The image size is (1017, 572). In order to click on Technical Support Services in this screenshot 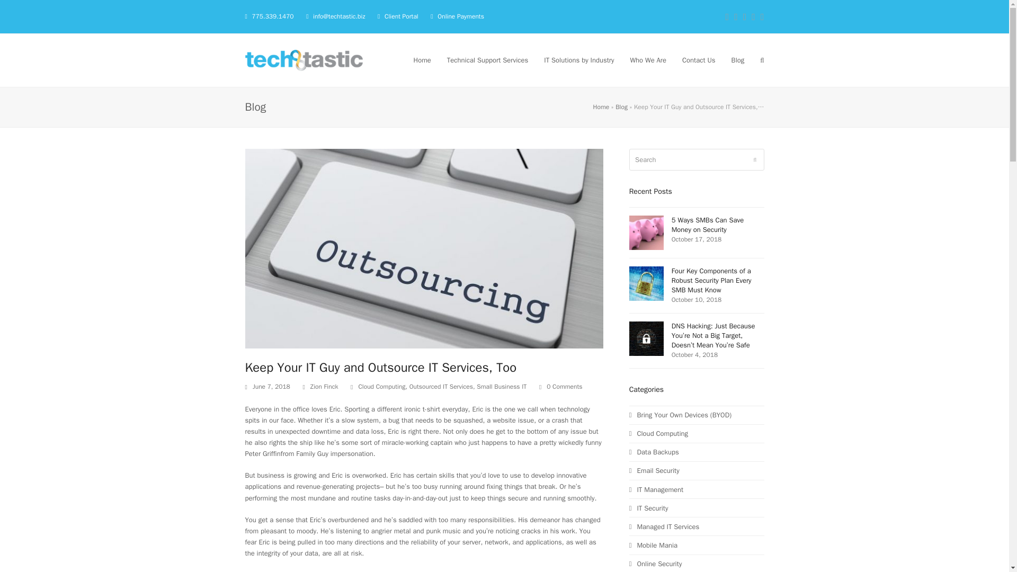, I will do `click(487, 60)`.